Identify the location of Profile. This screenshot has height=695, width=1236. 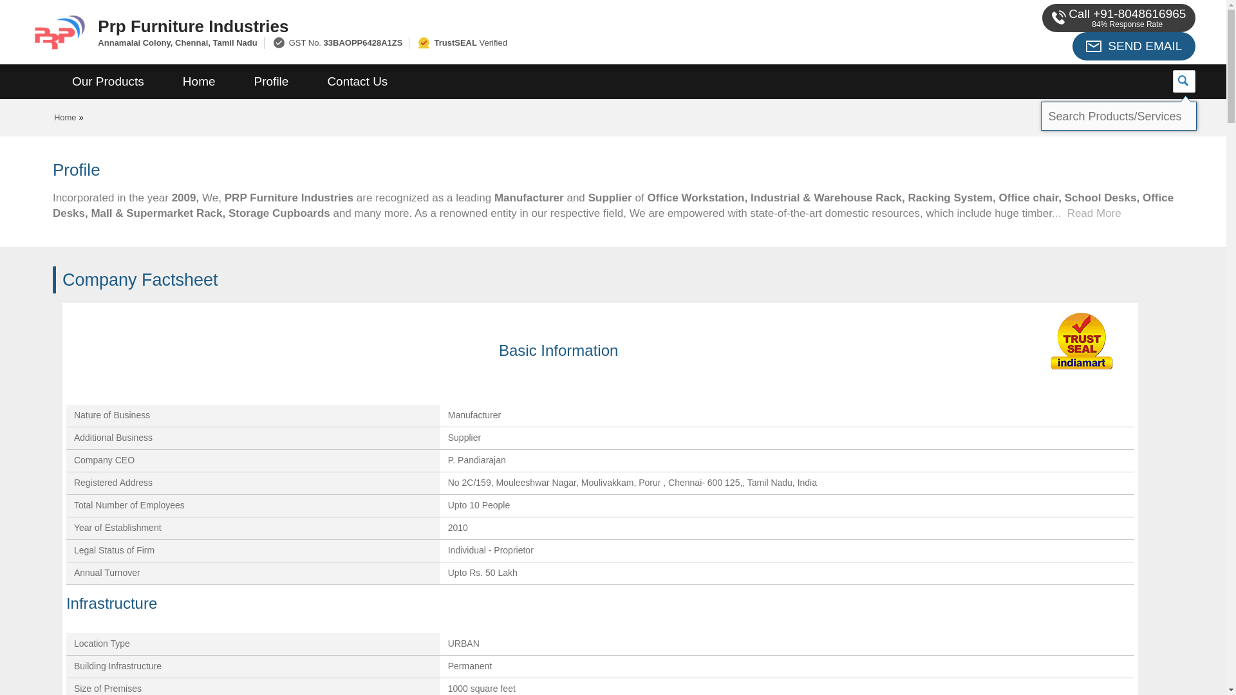
(271, 82).